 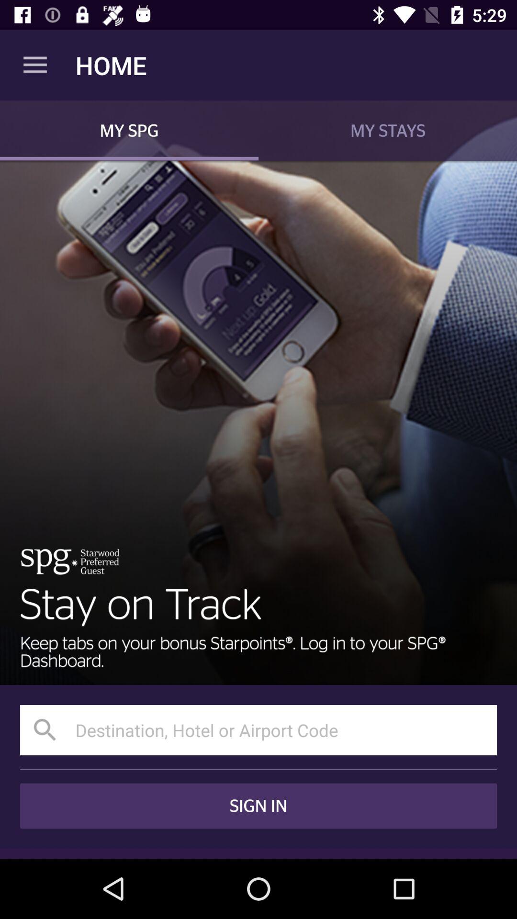 What do you see at coordinates (258, 729) in the screenshot?
I see `choose item below the keep tabs on` at bounding box center [258, 729].